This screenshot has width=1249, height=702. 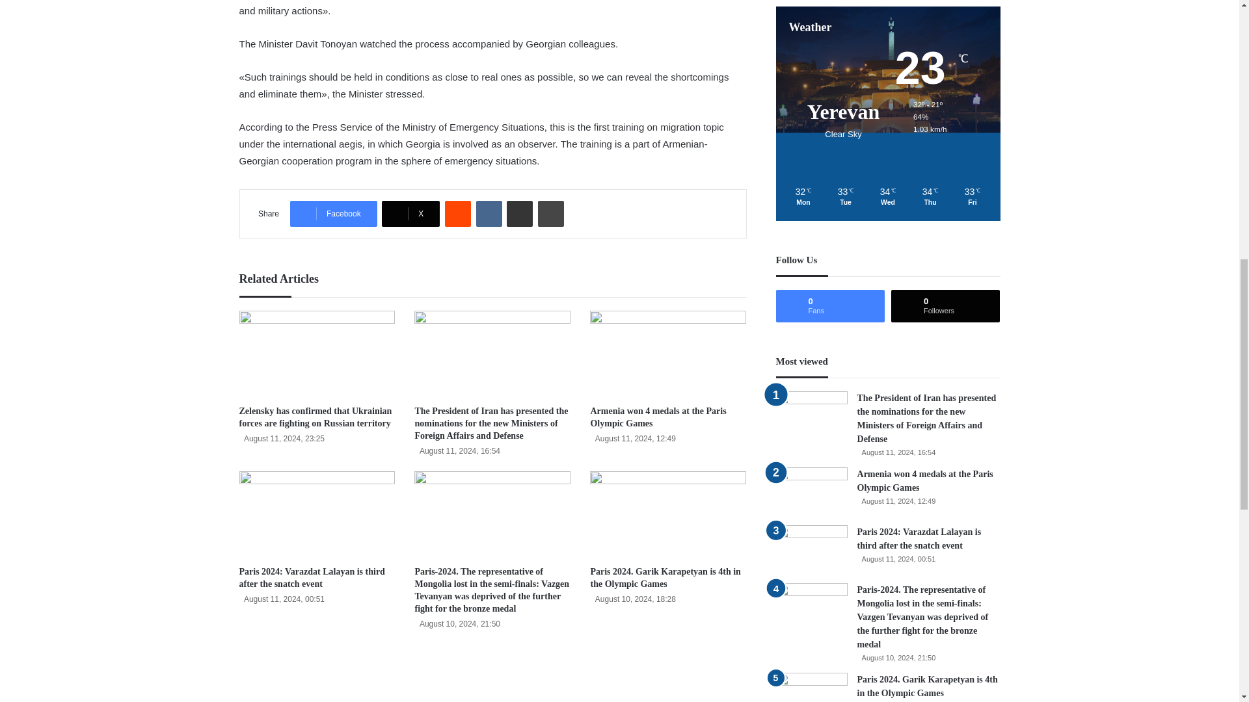 What do you see at coordinates (333, 213) in the screenshot?
I see `Facebook` at bounding box center [333, 213].